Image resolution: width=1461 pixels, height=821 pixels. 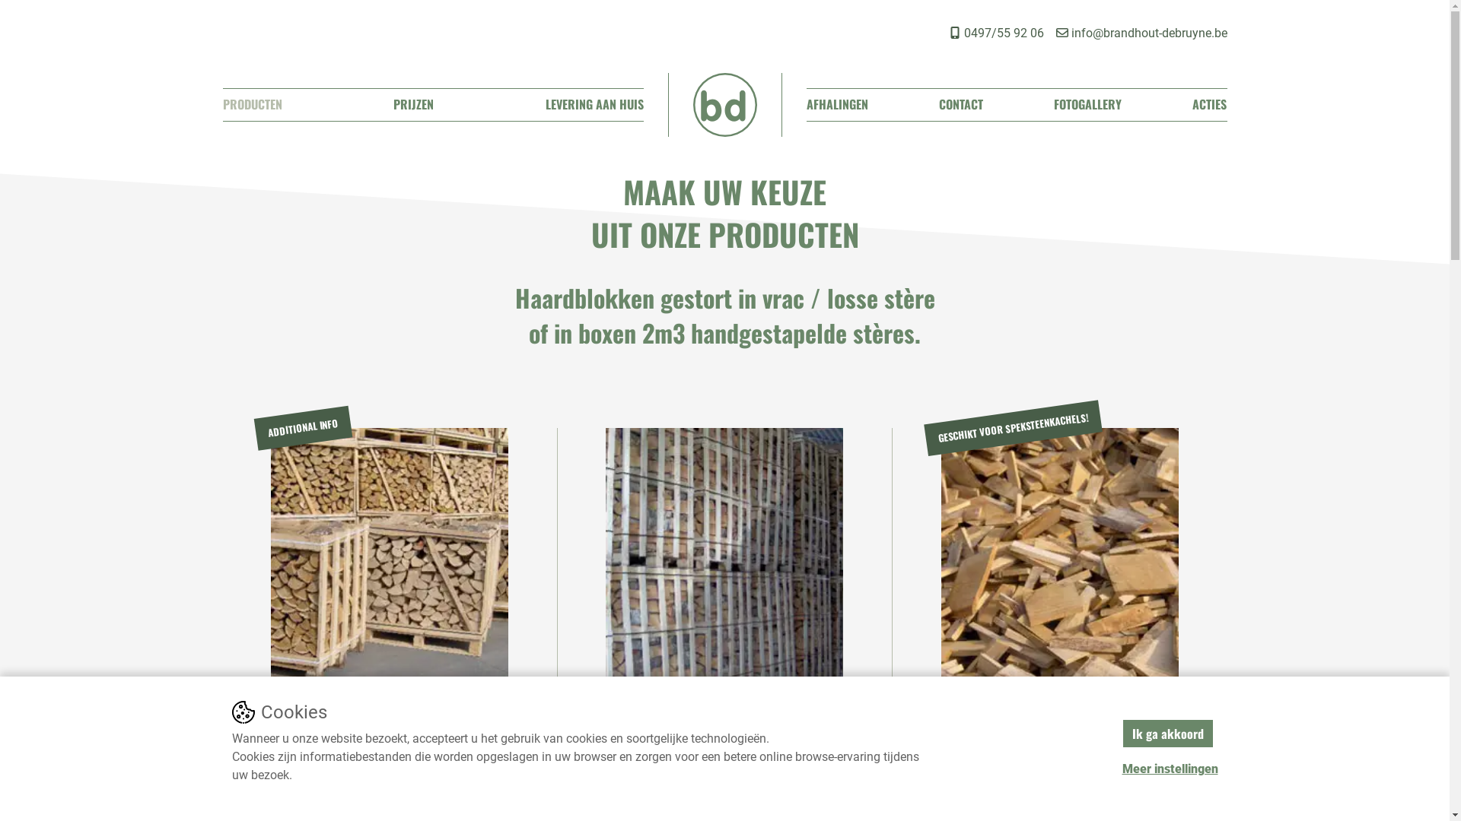 What do you see at coordinates (837, 104) in the screenshot?
I see `AFHALINGEN` at bounding box center [837, 104].